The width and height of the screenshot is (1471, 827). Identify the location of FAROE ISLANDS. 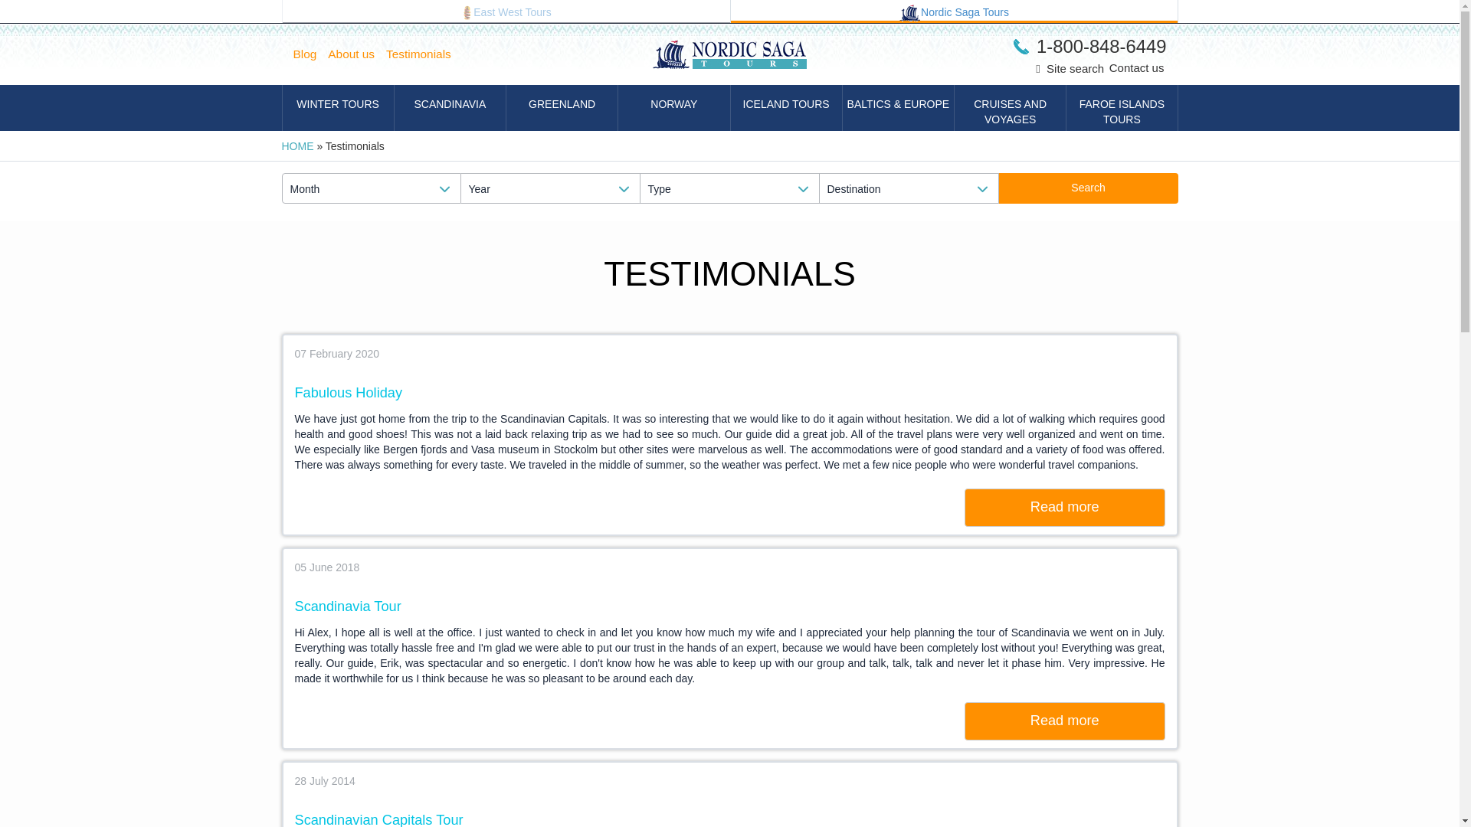
(1122, 107).